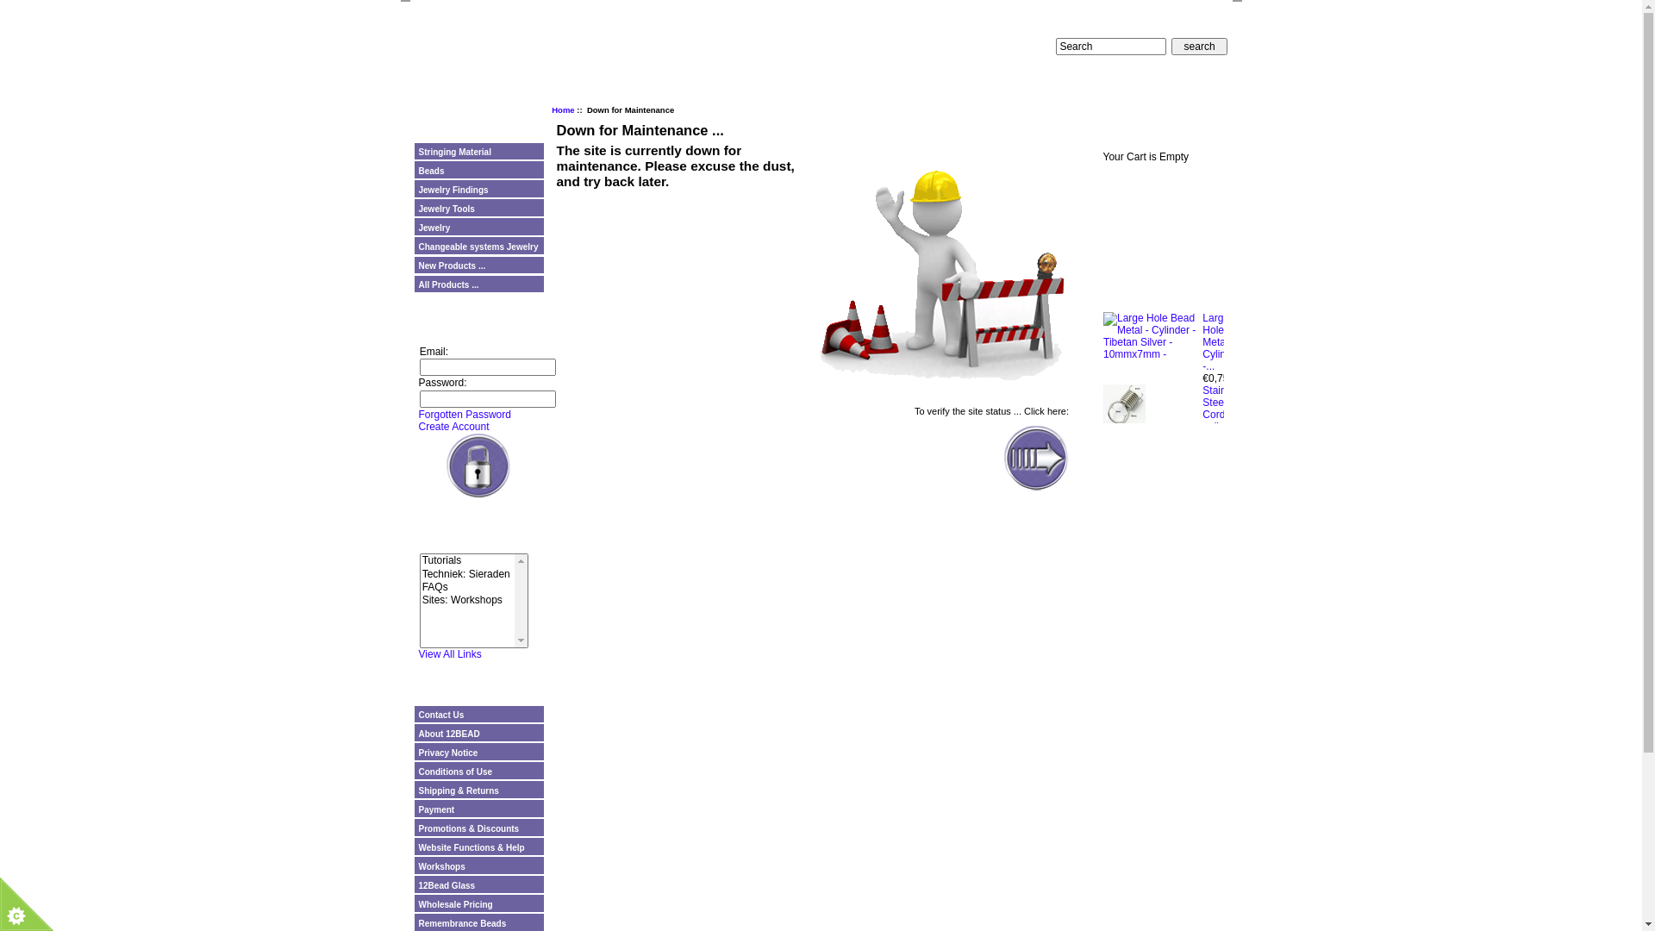  What do you see at coordinates (454, 427) in the screenshot?
I see `Create Account` at bounding box center [454, 427].